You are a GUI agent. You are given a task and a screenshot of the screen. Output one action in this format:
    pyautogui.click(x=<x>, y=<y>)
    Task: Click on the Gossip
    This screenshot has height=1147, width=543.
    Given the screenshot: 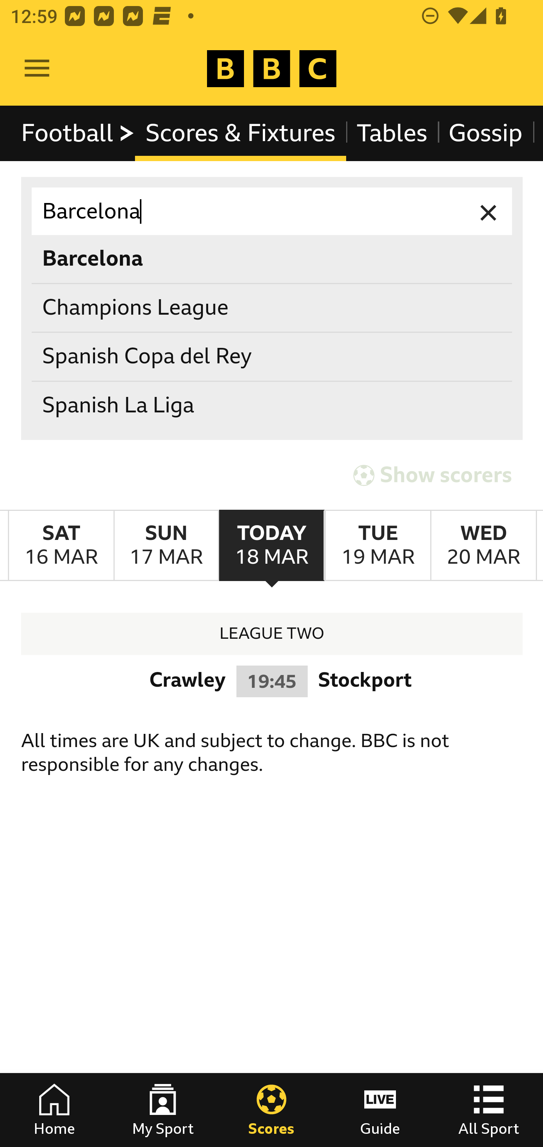 What is the action you would take?
    pyautogui.click(x=485, y=133)
    